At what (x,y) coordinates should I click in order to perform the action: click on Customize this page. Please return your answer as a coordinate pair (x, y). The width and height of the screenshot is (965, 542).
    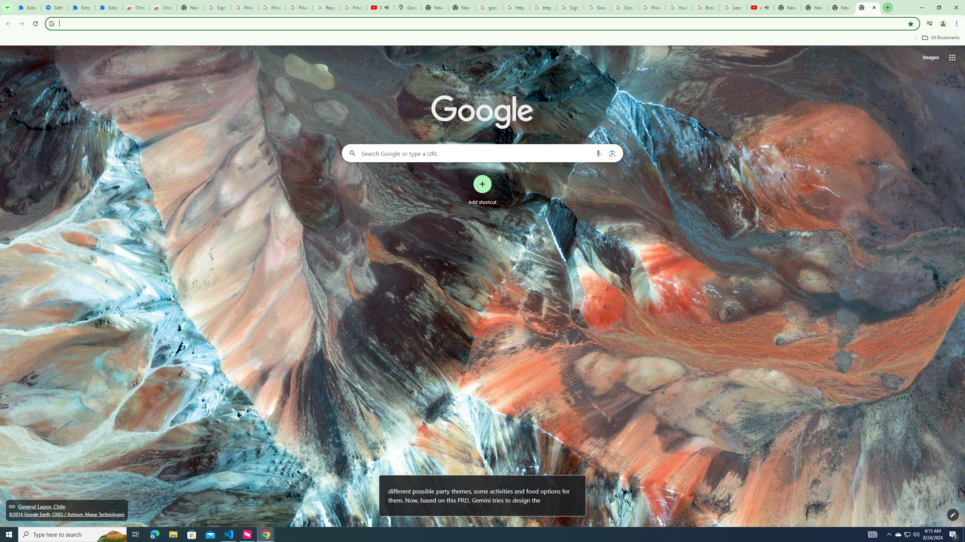
    Looking at the image, I should click on (953, 515).